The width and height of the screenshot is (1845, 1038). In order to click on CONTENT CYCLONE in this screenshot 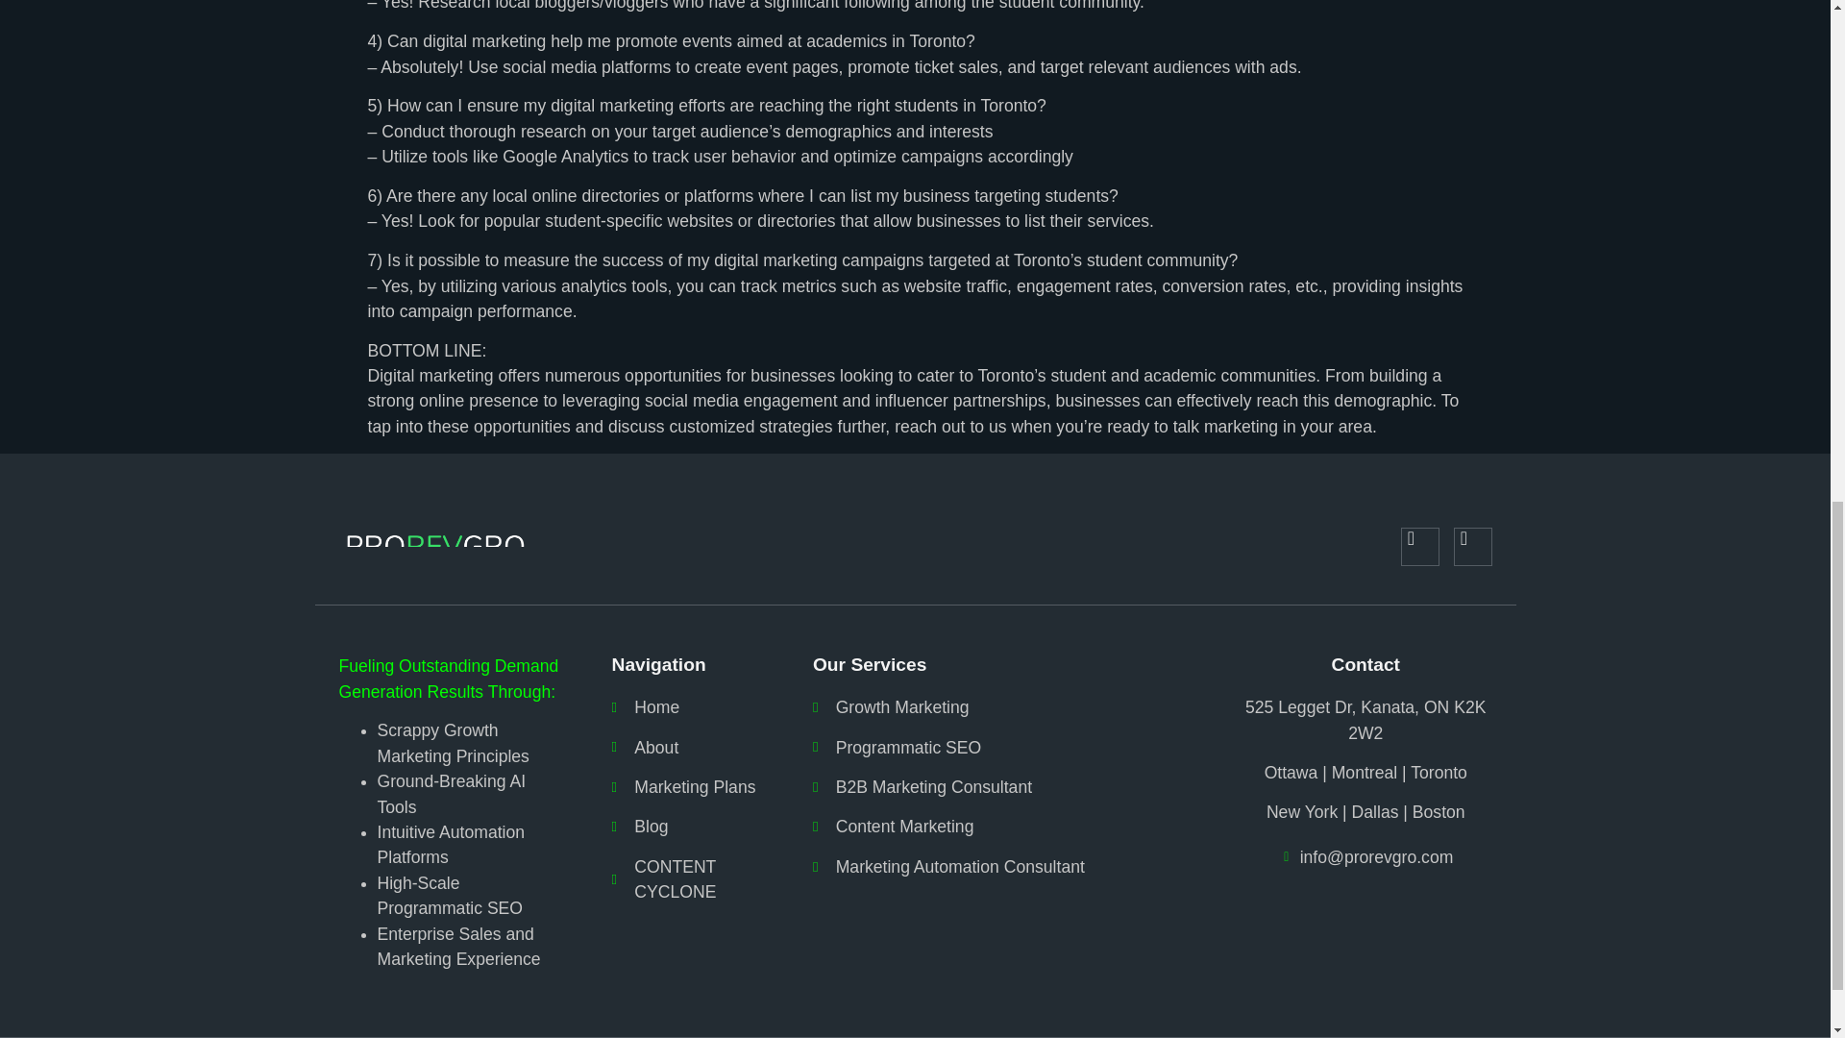, I will do `click(688, 878)`.